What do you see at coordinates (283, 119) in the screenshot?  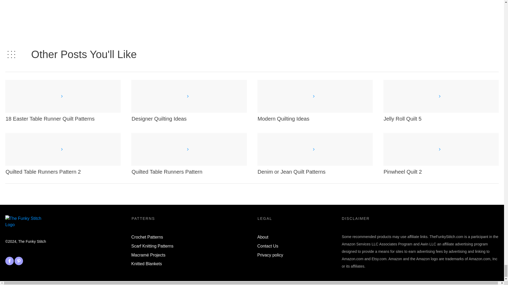 I see `Modern Quilting Ideas` at bounding box center [283, 119].